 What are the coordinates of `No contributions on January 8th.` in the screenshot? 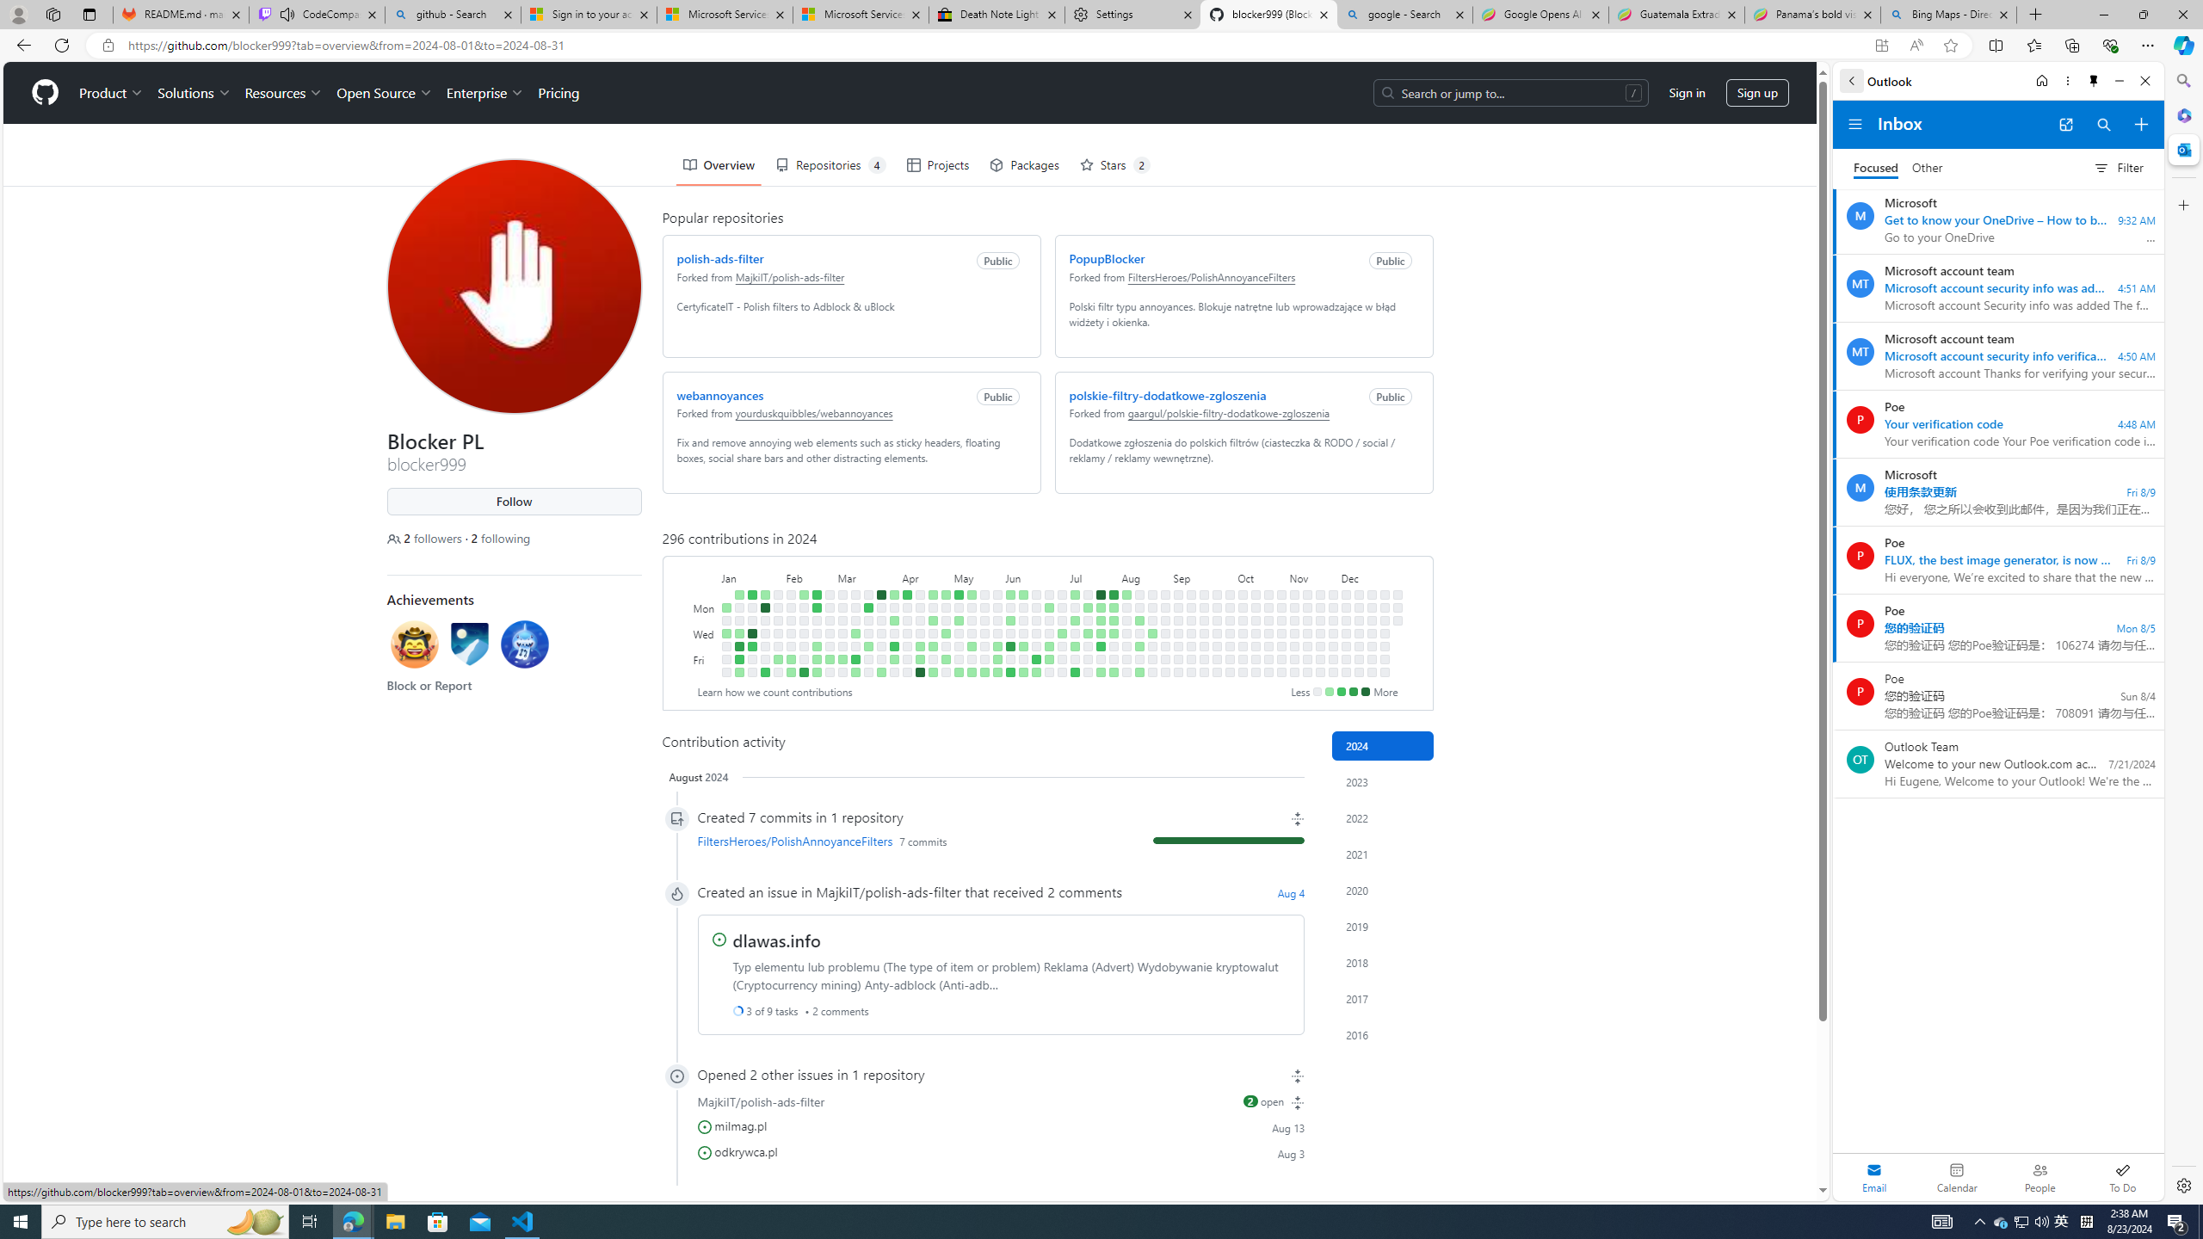 It's located at (738, 607).